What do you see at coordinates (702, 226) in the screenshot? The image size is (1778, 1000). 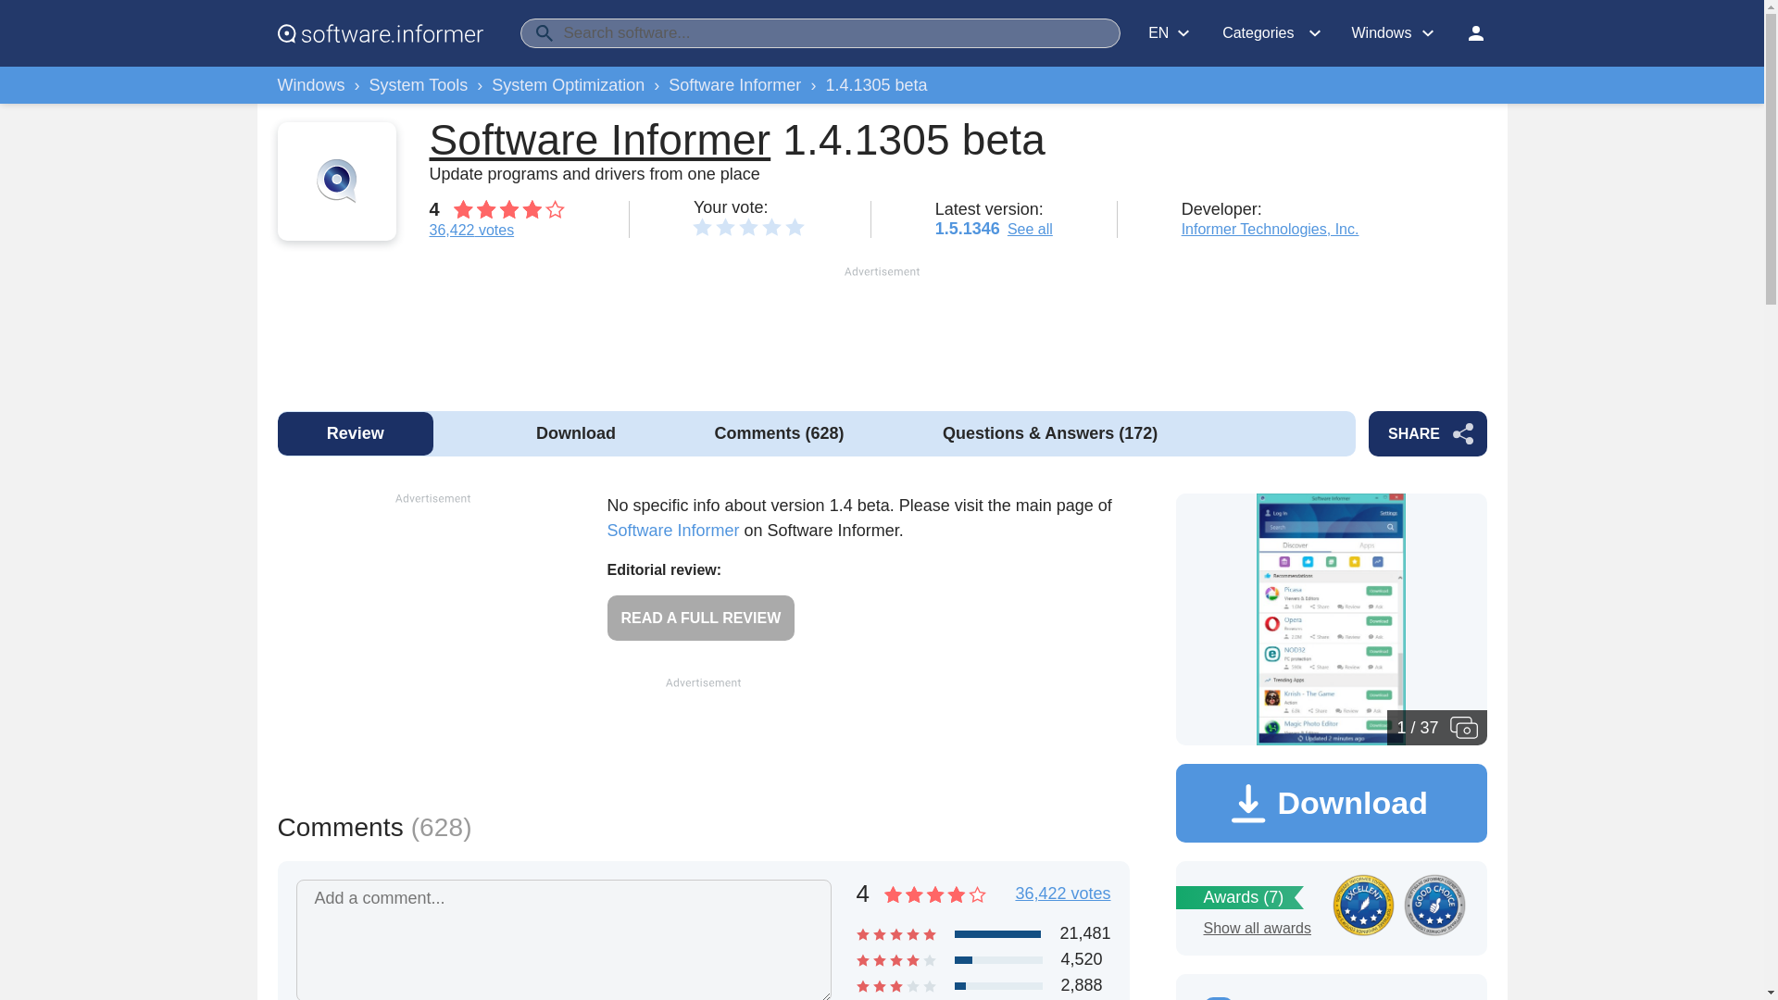 I see `1` at bounding box center [702, 226].